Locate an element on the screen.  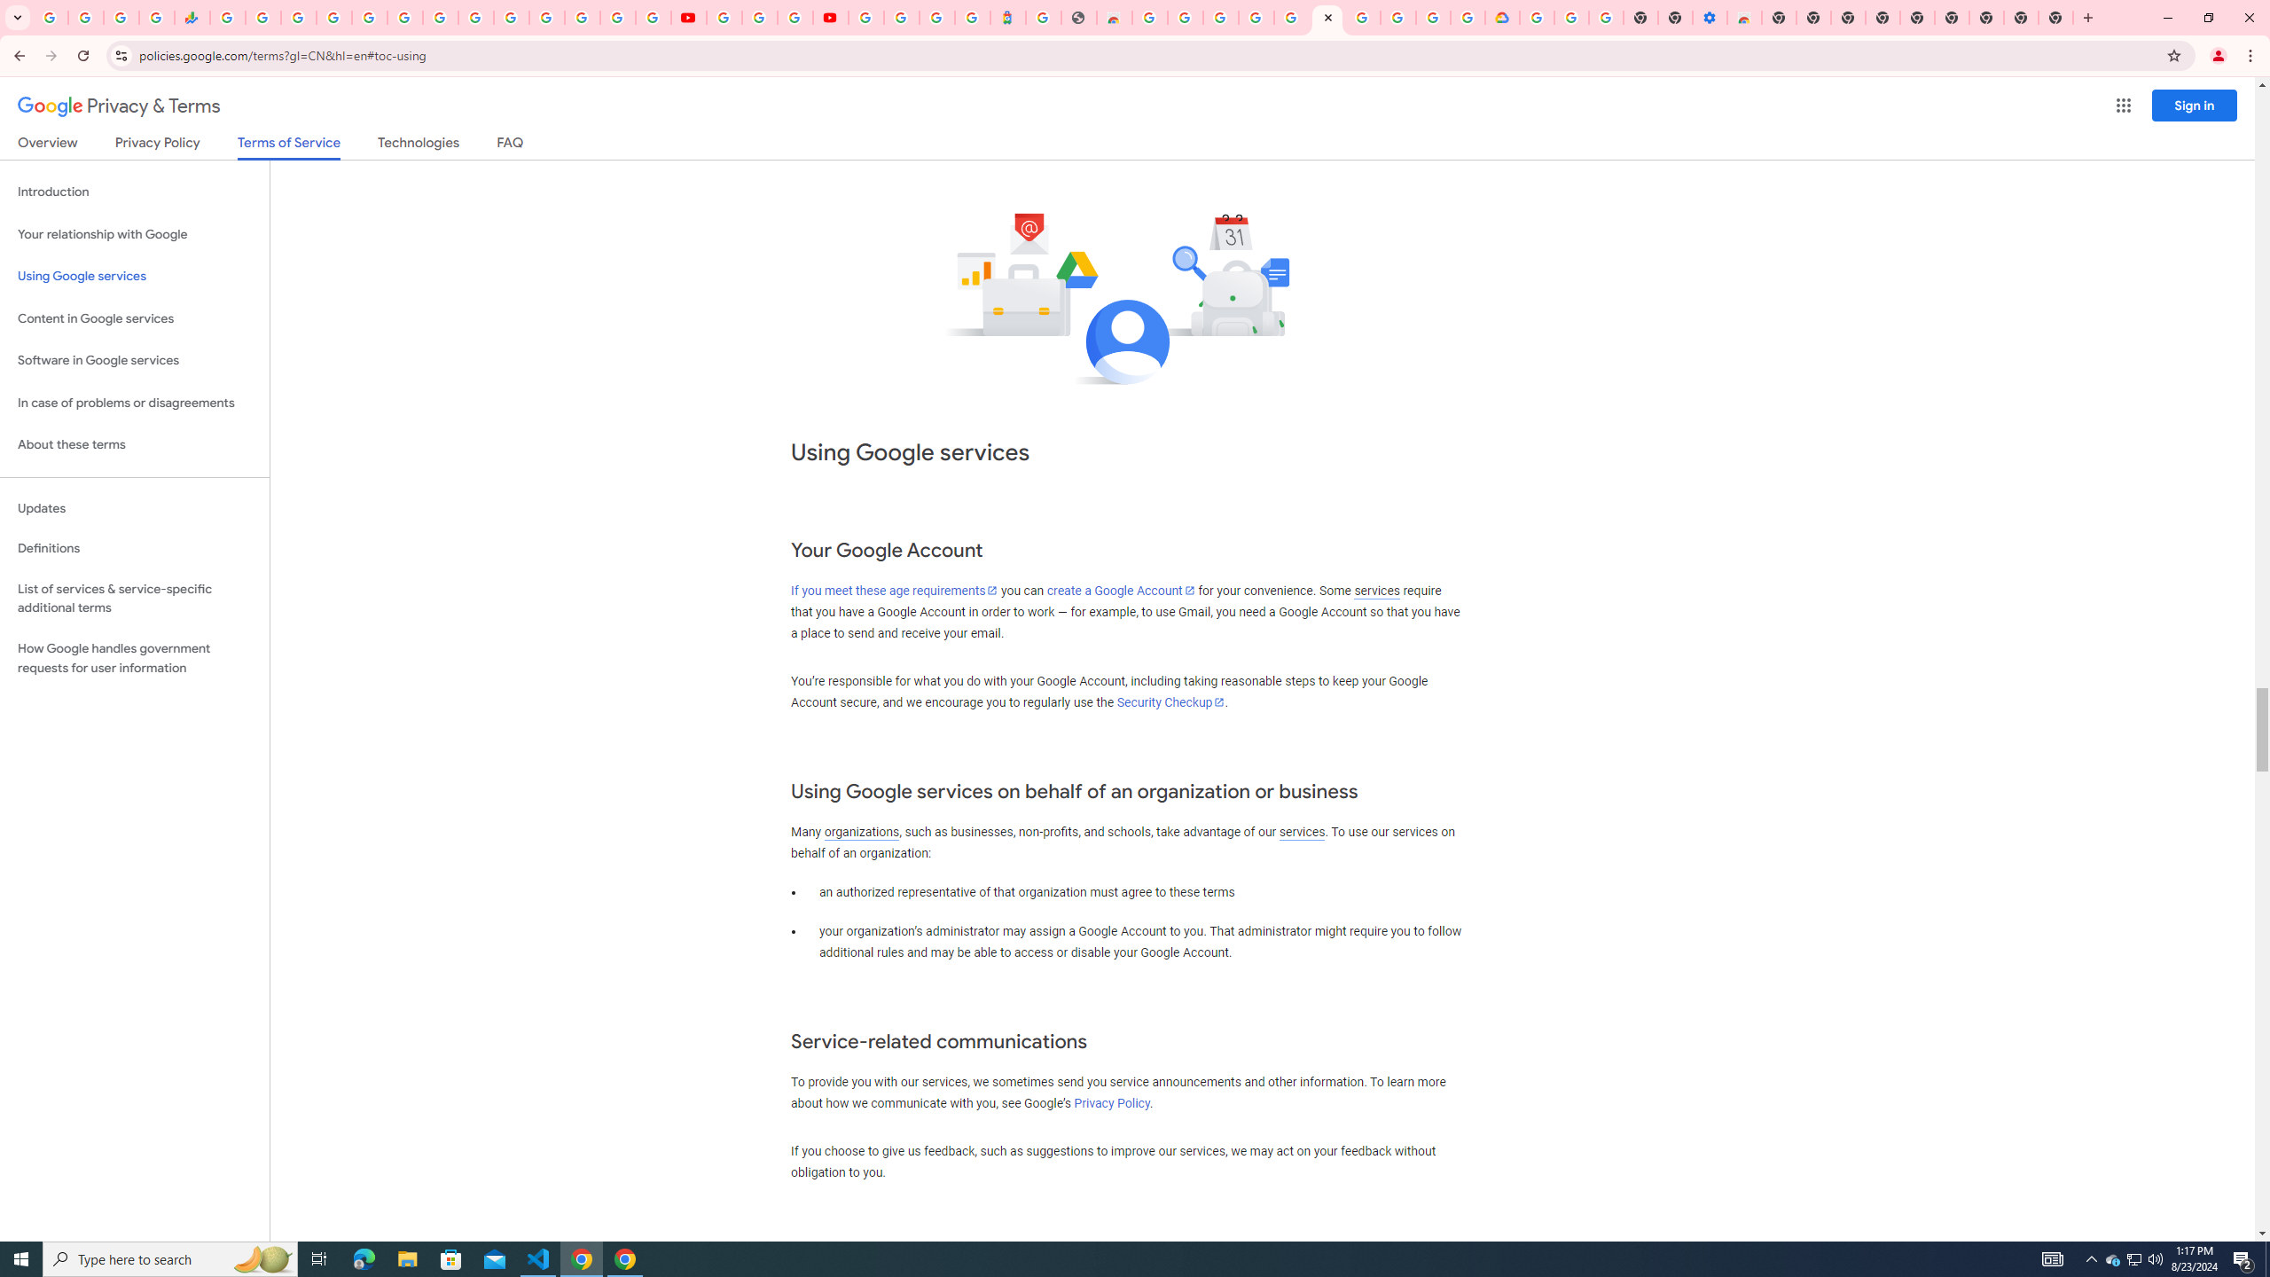
Content Creator Programs & Opportunities - YouTube Creators is located at coordinates (830, 18).